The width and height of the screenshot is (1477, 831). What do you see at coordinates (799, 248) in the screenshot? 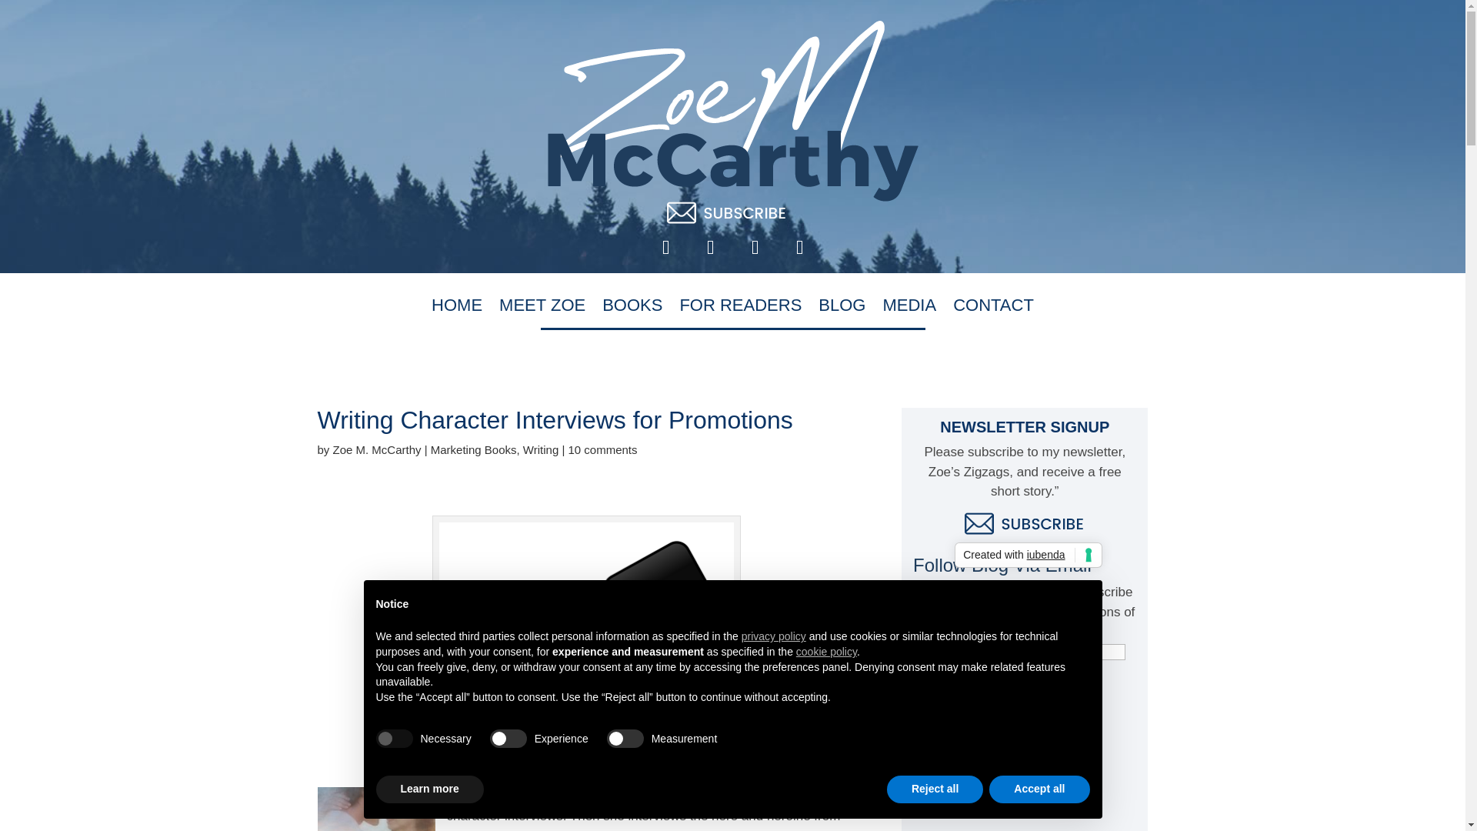
I see `Follow on LinkedIn` at bounding box center [799, 248].